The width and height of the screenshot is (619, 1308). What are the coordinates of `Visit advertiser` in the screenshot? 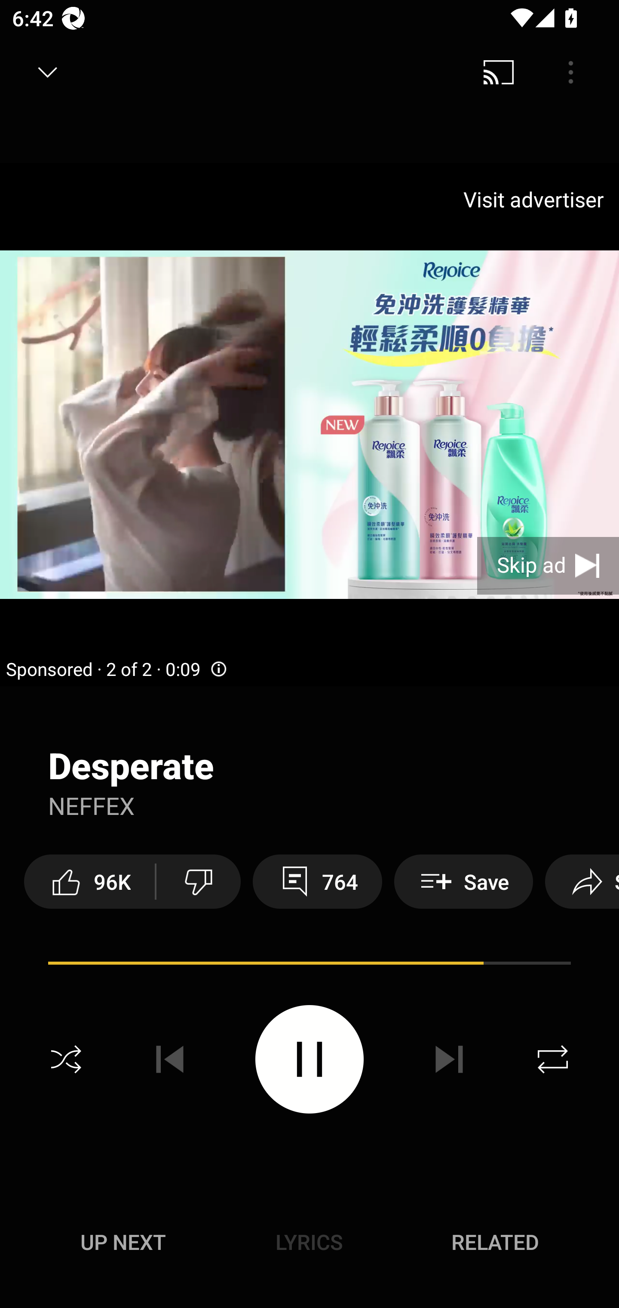 It's located at (536, 200).